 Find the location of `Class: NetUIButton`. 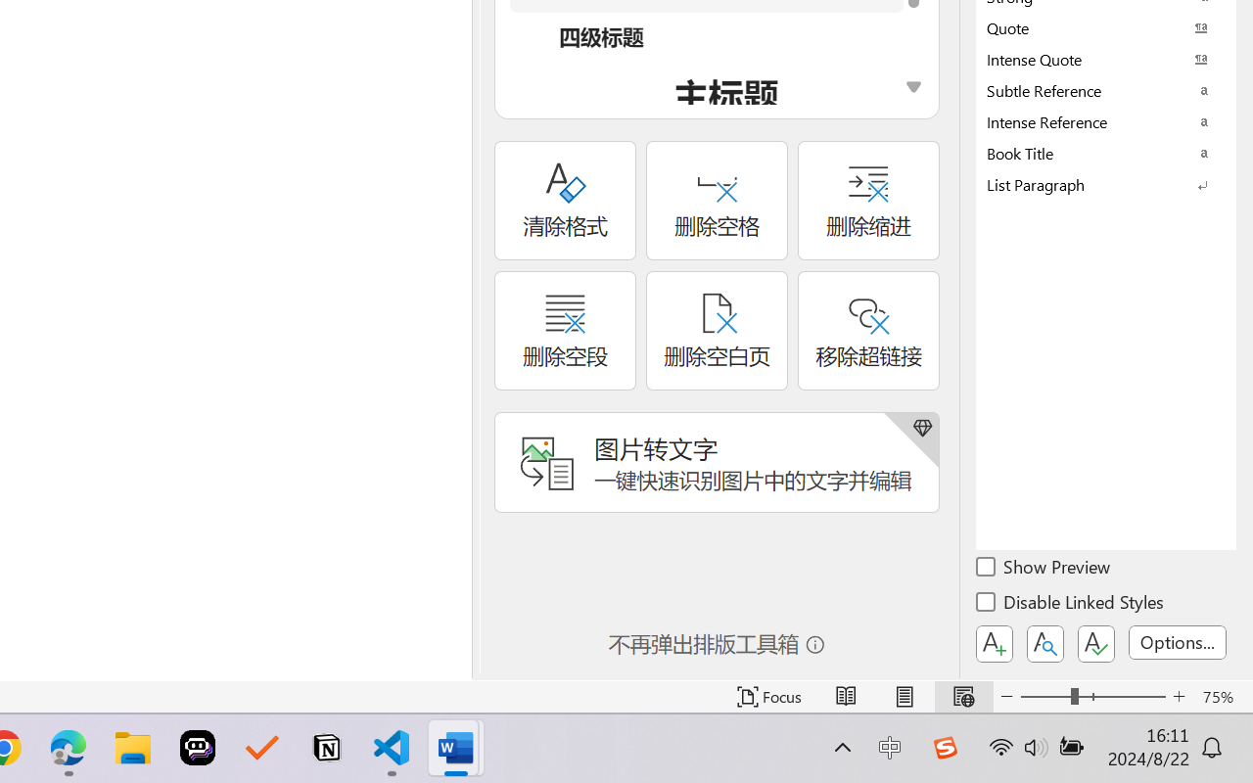

Class: NetUIButton is located at coordinates (1096, 644).